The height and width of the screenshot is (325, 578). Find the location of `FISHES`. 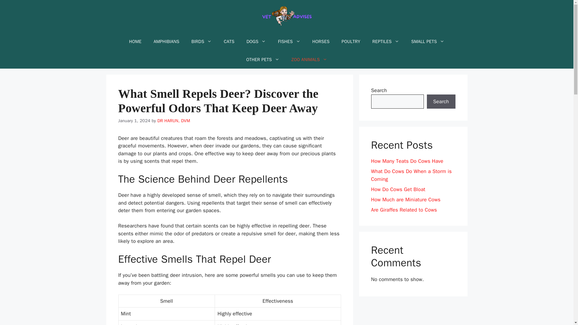

FISHES is located at coordinates (289, 42).